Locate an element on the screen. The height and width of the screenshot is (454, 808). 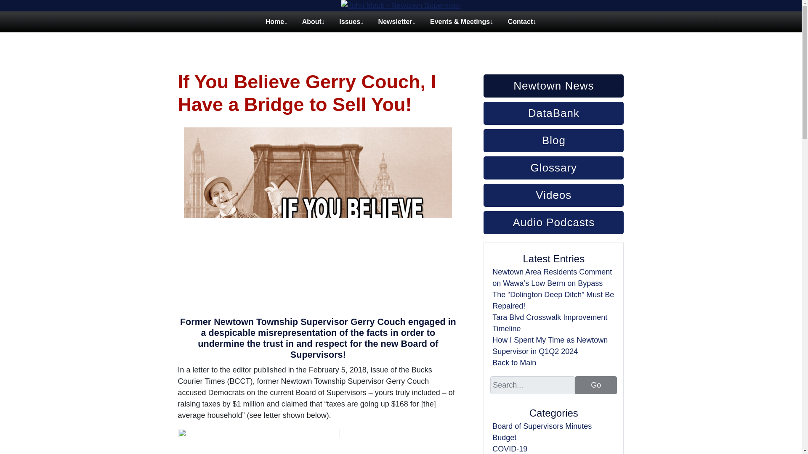
If You Believe Gerry Couch, I Have a Bridge to Sell You! is located at coordinates (307, 93).